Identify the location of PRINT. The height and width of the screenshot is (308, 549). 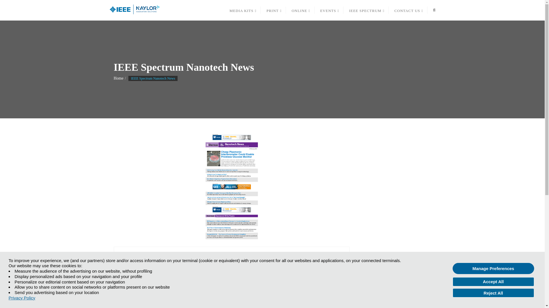
(273, 10).